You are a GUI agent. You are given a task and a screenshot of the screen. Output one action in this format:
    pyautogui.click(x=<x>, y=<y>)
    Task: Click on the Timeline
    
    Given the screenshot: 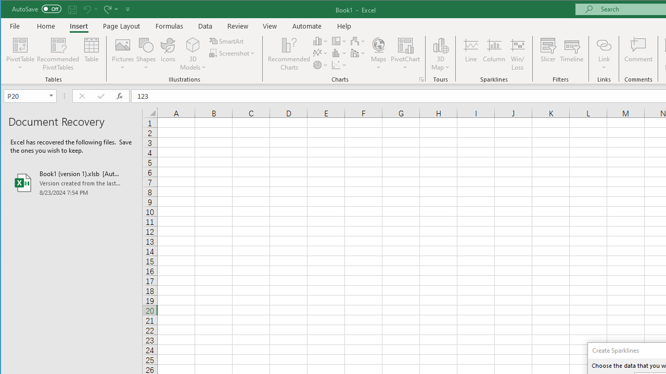 What is the action you would take?
    pyautogui.click(x=571, y=54)
    